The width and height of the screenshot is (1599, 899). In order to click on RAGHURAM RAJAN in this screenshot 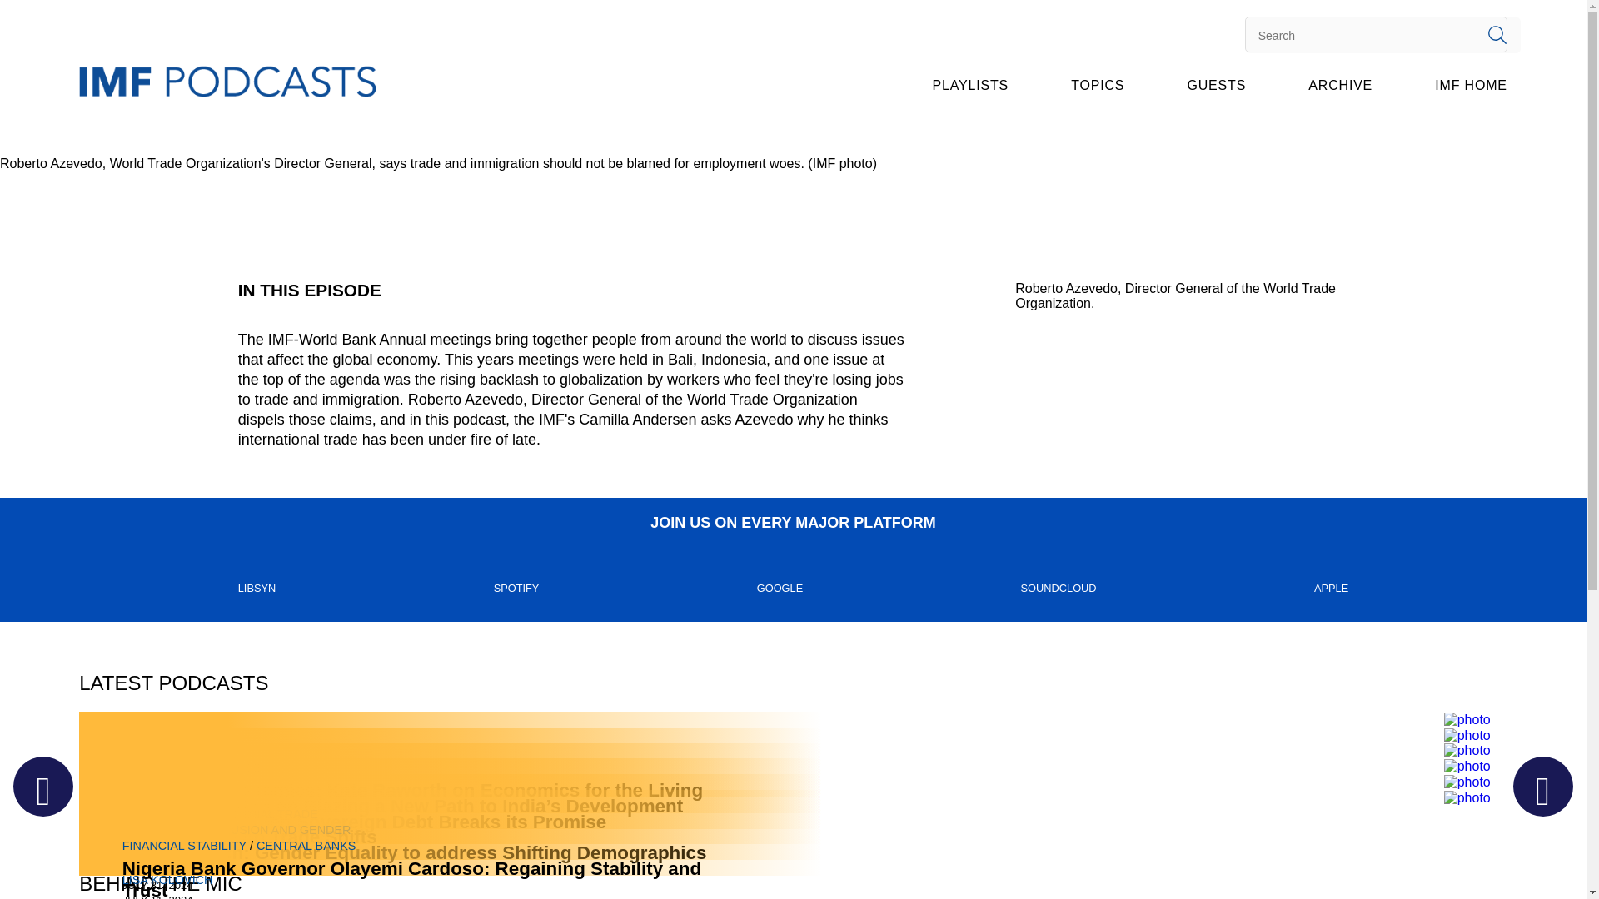, I will do `click(178, 832)`.